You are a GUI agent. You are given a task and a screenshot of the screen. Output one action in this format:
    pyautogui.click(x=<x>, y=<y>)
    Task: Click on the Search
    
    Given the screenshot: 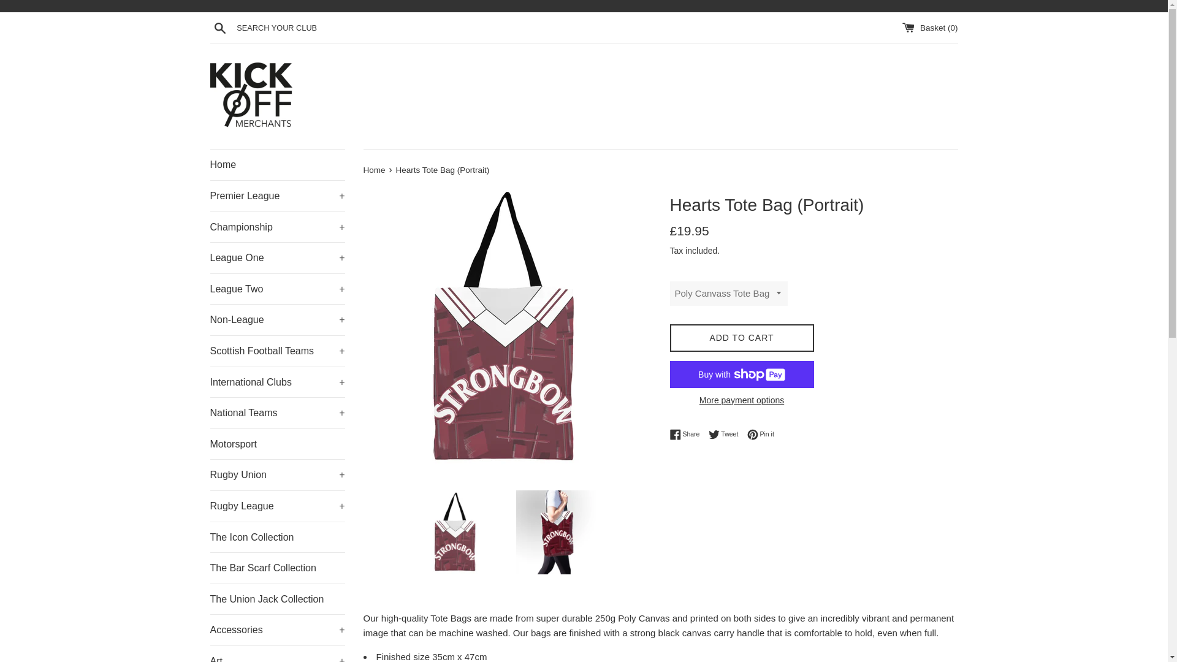 What is the action you would take?
    pyautogui.click(x=219, y=28)
    